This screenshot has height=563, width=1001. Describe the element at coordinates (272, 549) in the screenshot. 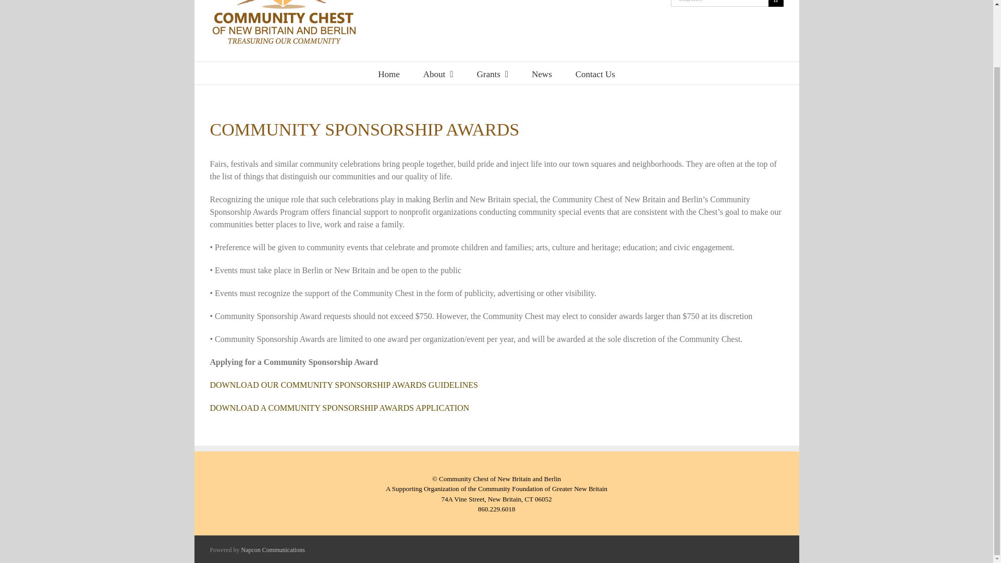

I see `Napcon Communications` at that location.